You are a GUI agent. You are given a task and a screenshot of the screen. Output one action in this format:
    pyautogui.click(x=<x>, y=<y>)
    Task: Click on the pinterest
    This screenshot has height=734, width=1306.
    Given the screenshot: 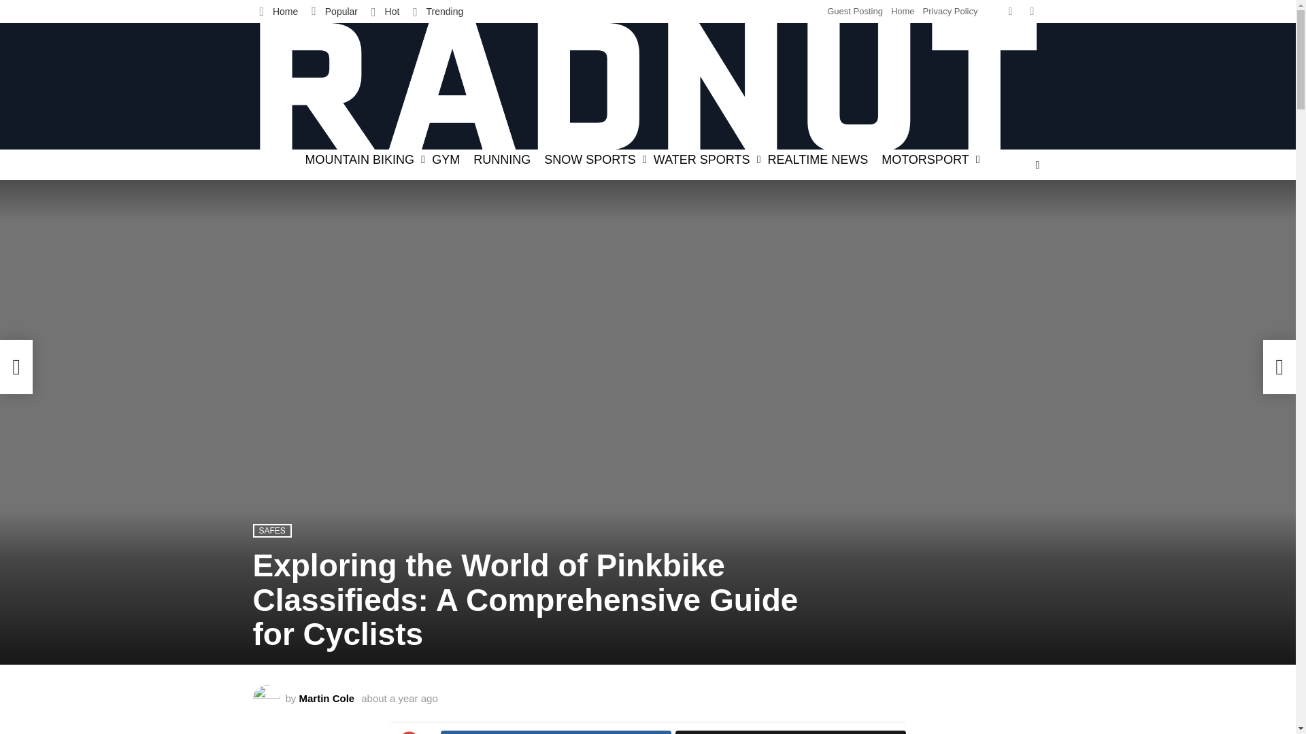 What is the action you would take?
    pyautogui.click(x=1033, y=11)
    